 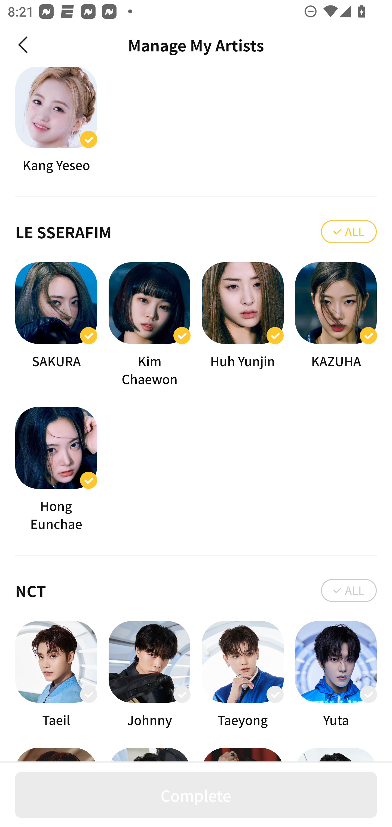 What do you see at coordinates (349, 590) in the screenshot?
I see `ALL` at bounding box center [349, 590].